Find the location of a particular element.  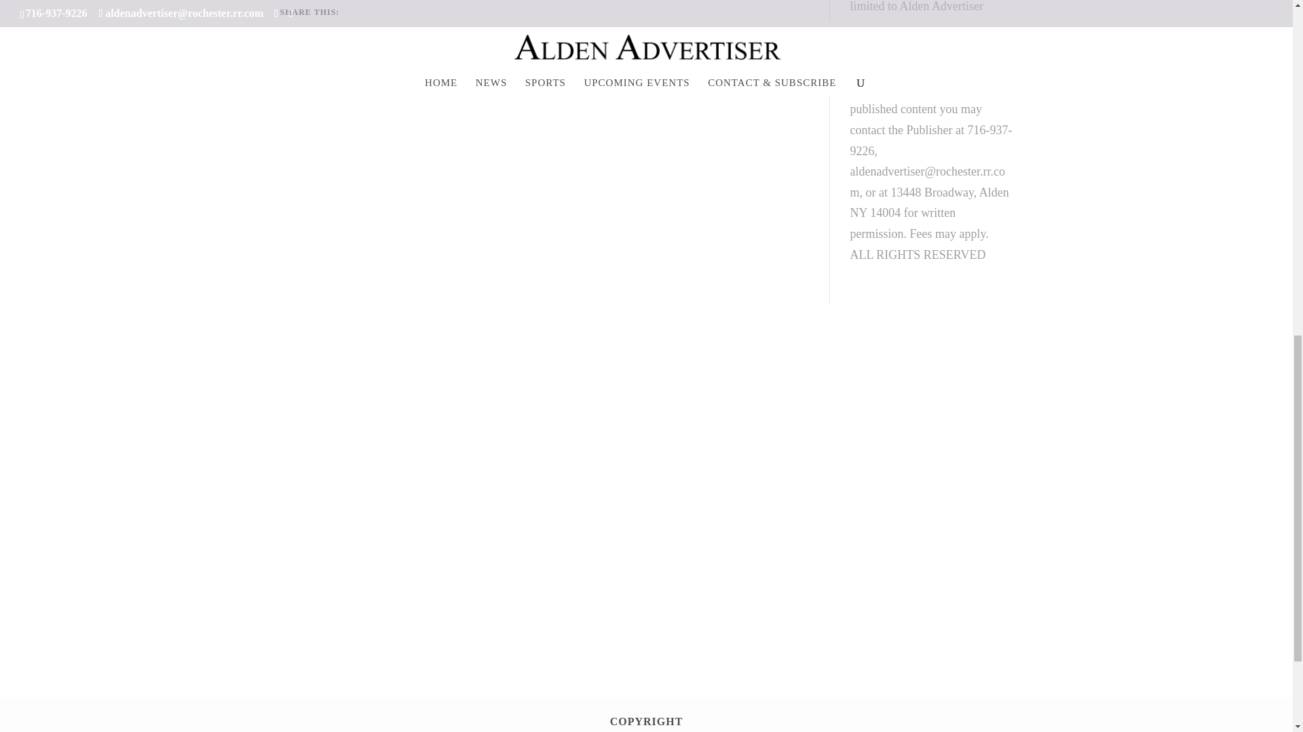

Click to email a link to a friend is located at coordinates (573, 42).